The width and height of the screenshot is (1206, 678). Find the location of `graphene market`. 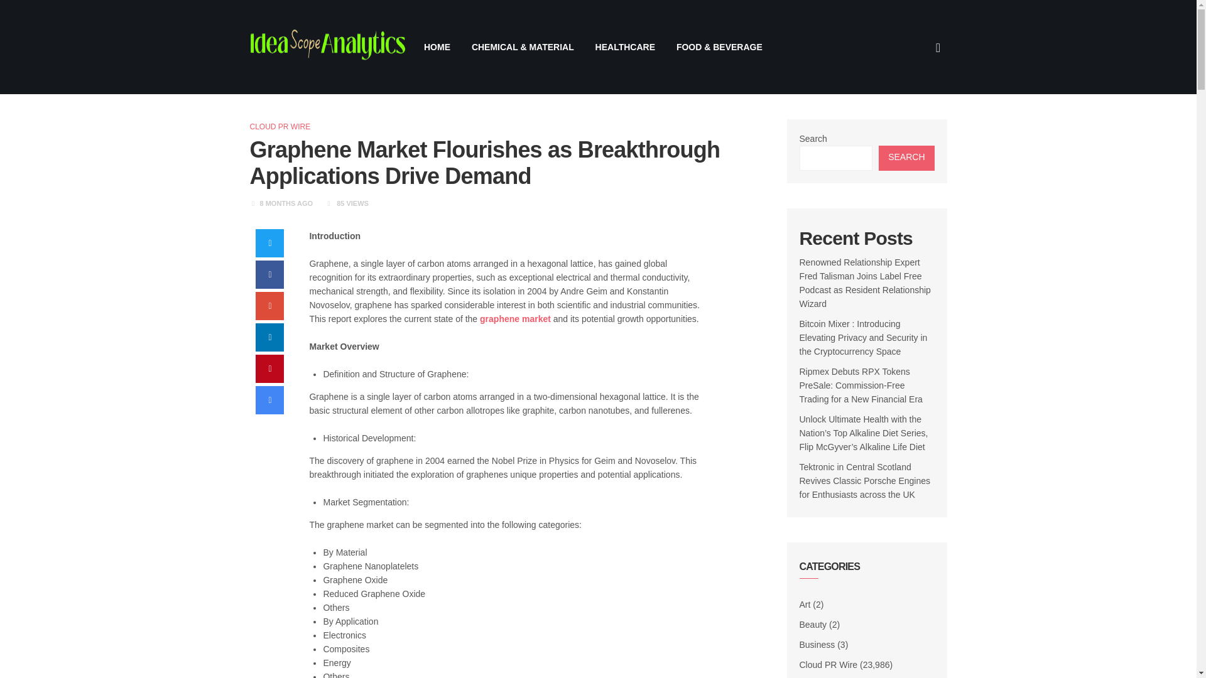

graphene market is located at coordinates (515, 319).